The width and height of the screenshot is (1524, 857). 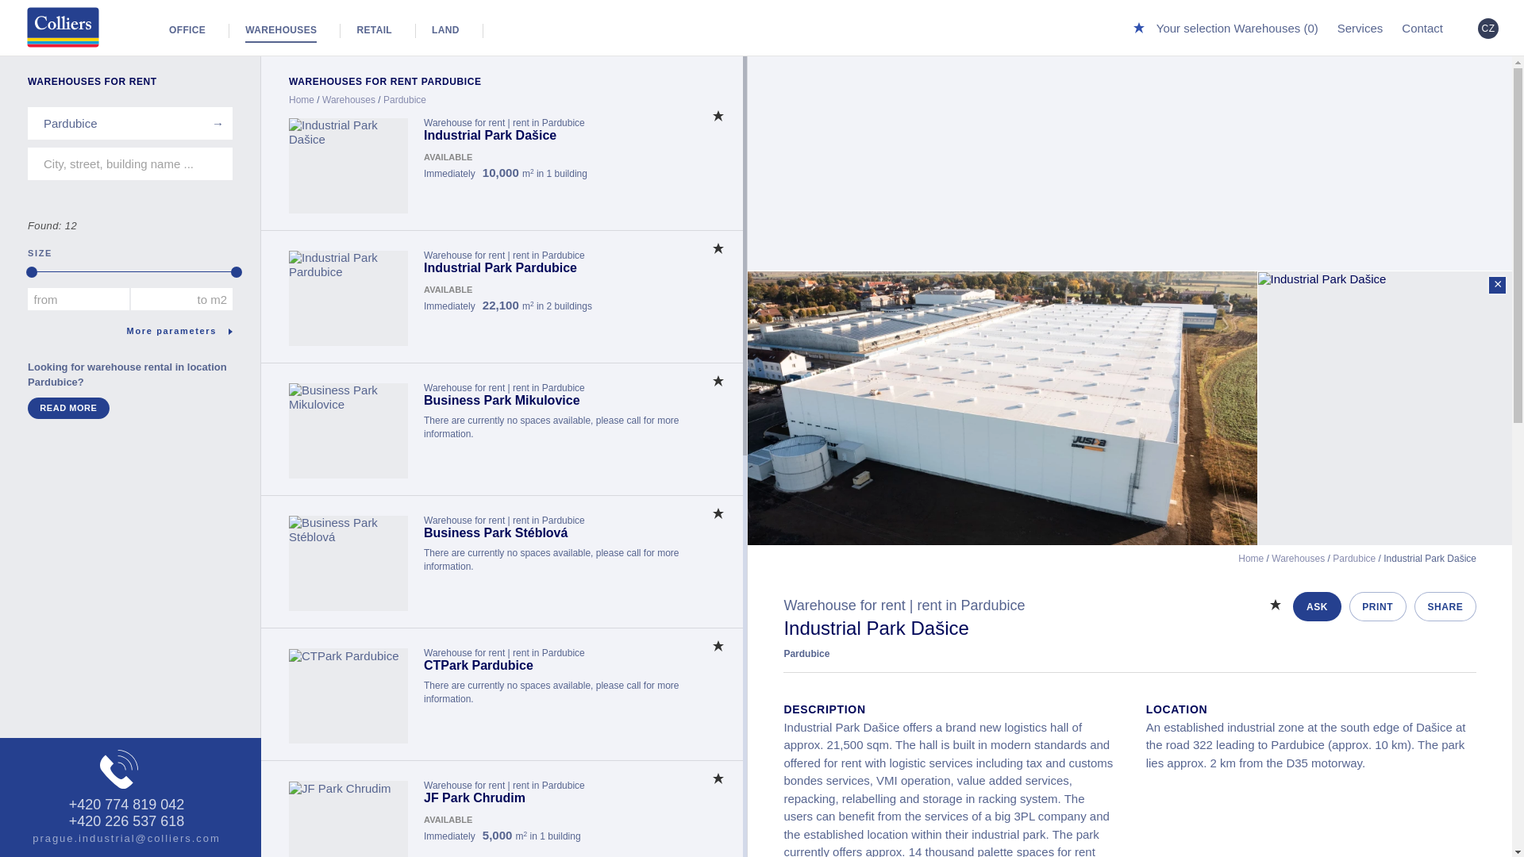 I want to click on Warehouses for rent, so click(x=63, y=27).